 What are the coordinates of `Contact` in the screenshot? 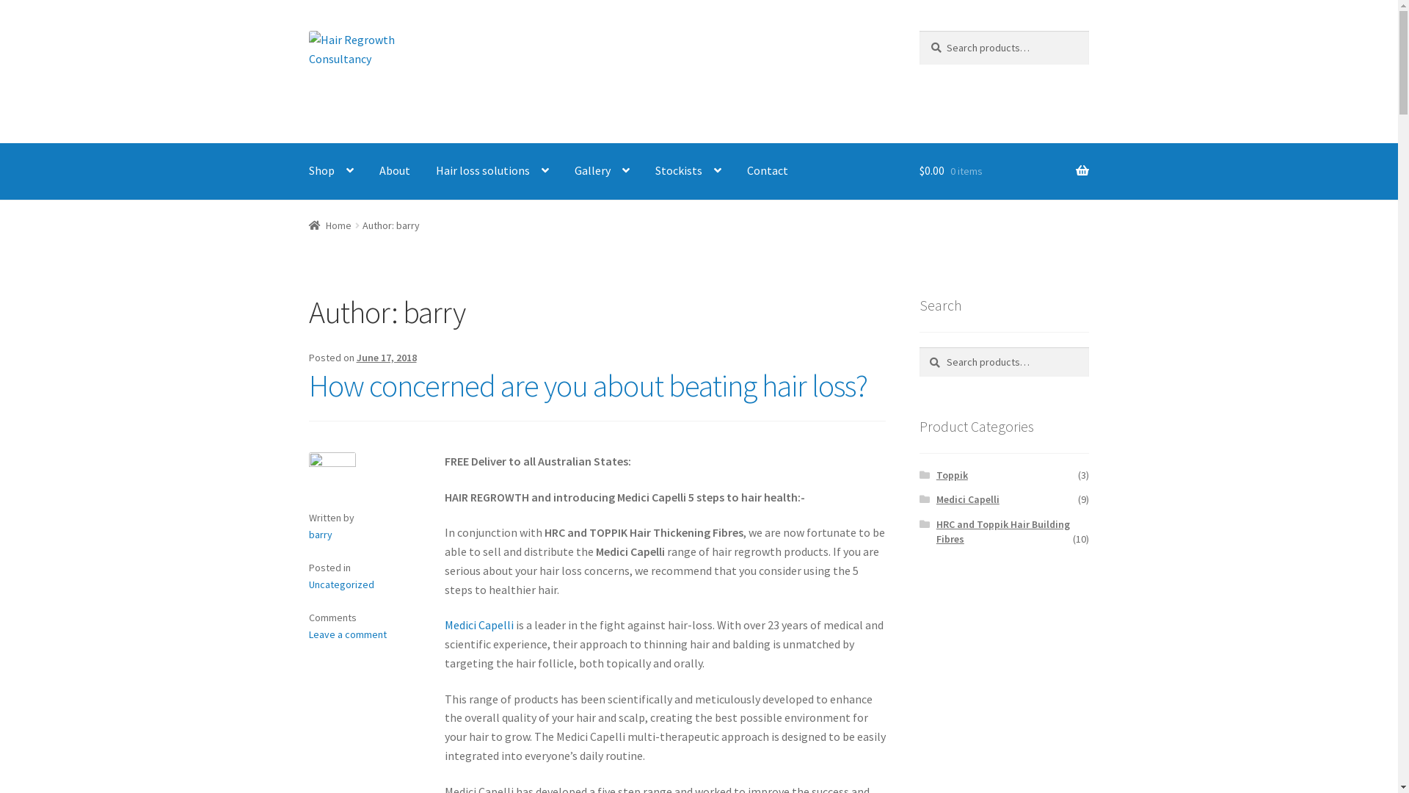 It's located at (768, 172).